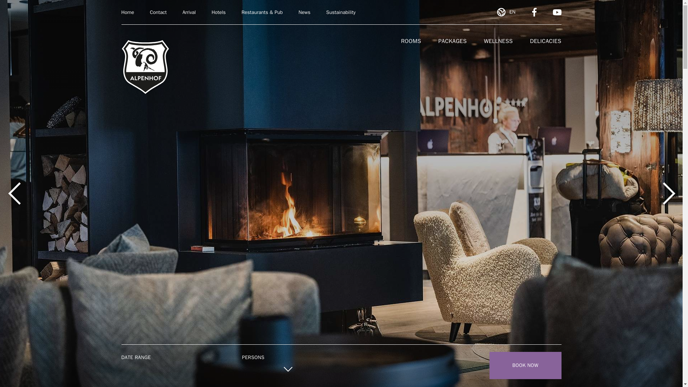  Describe the element at coordinates (158, 12) in the screenshot. I see `Contact` at that location.